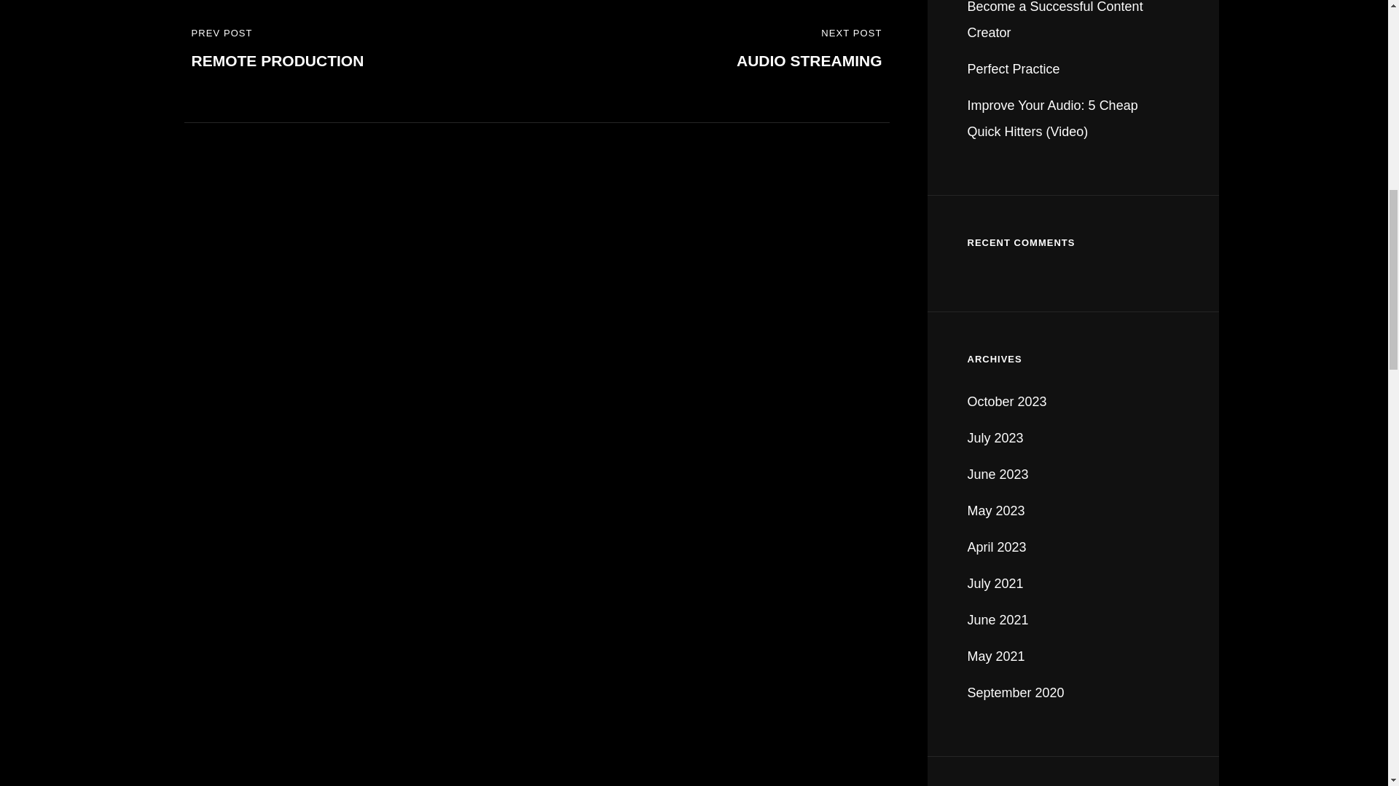  What do you see at coordinates (997, 547) in the screenshot?
I see `June 2023` at bounding box center [997, 547].